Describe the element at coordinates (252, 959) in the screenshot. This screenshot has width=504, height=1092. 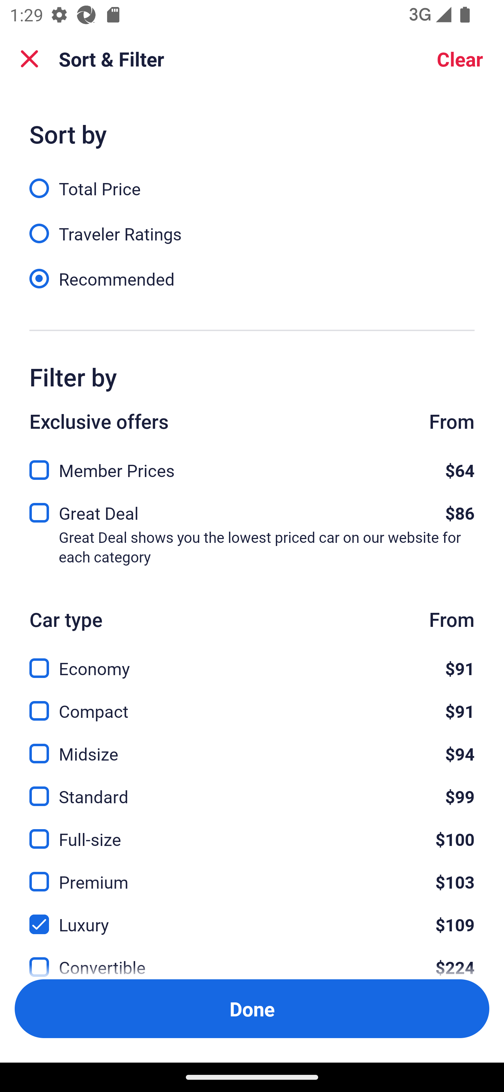
I see `Convertible, $224 Convertible $224` at that location.